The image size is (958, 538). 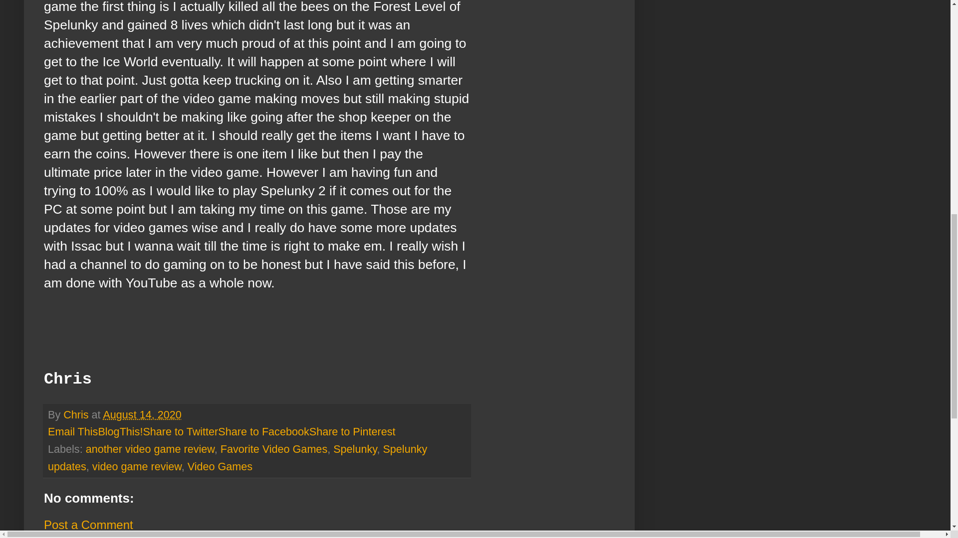 I want to click on Share to Facebook, so click(x=263, y=431).